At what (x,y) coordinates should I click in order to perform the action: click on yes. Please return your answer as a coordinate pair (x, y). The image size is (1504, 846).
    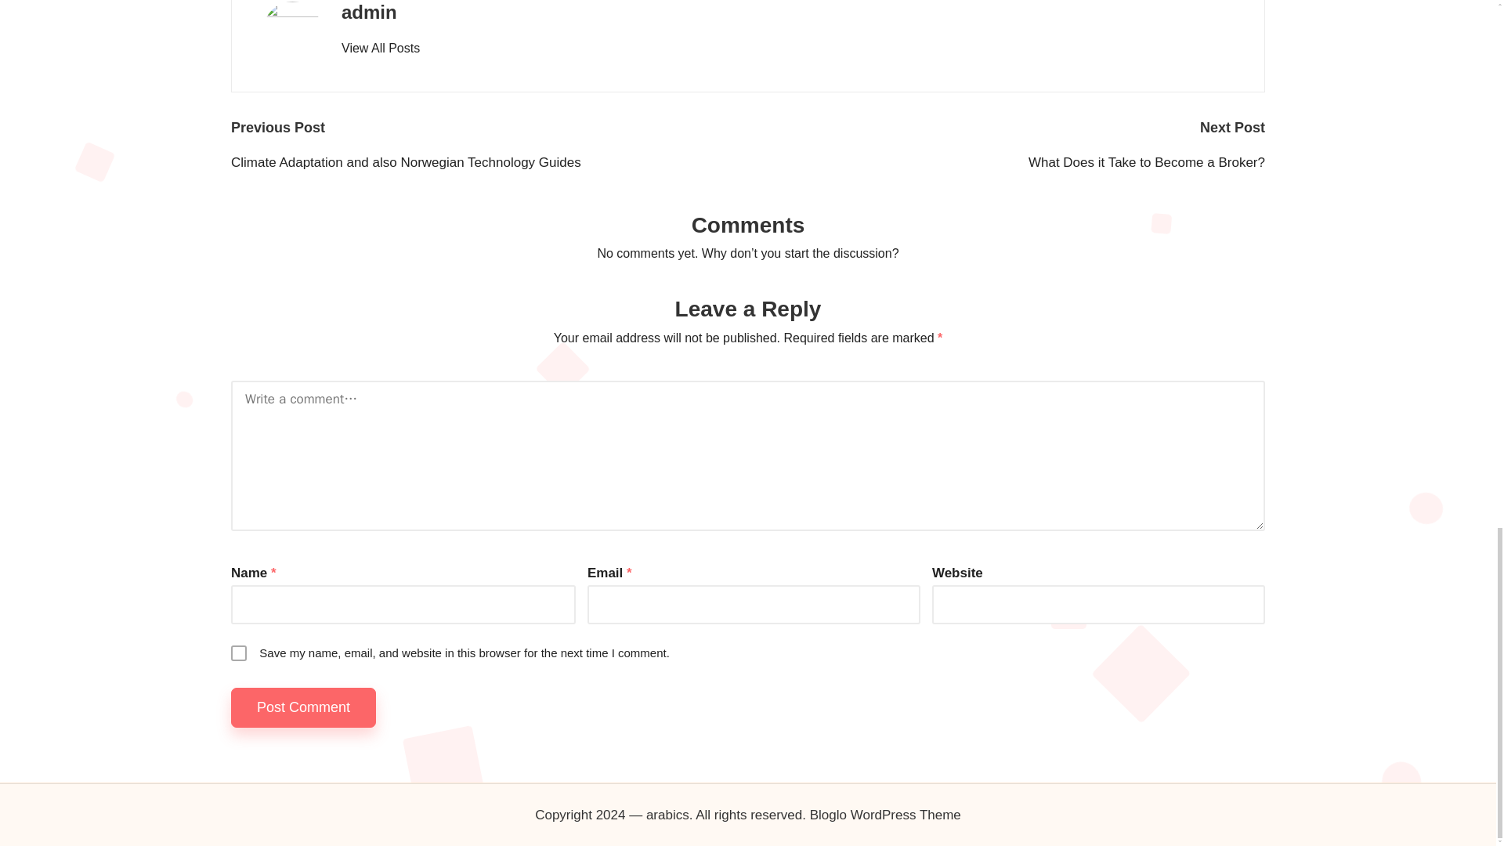
    Looking at the image, I should click on (238, 653).